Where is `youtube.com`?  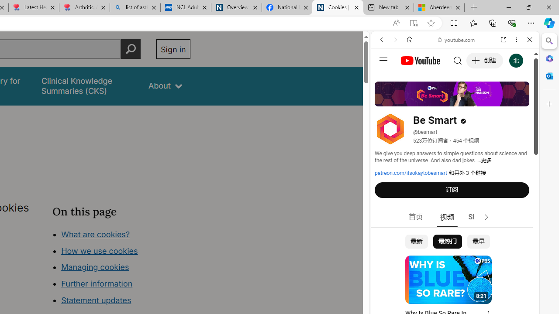
youtube.com is located at coordinates (457, 39).